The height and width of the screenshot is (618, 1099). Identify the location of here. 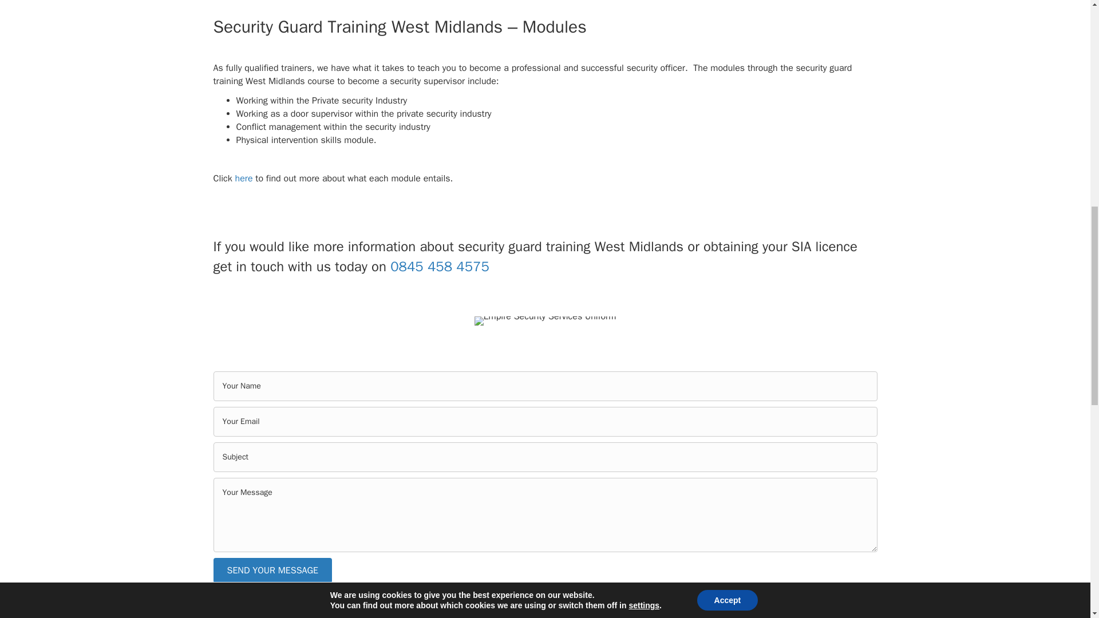
(242, 179).